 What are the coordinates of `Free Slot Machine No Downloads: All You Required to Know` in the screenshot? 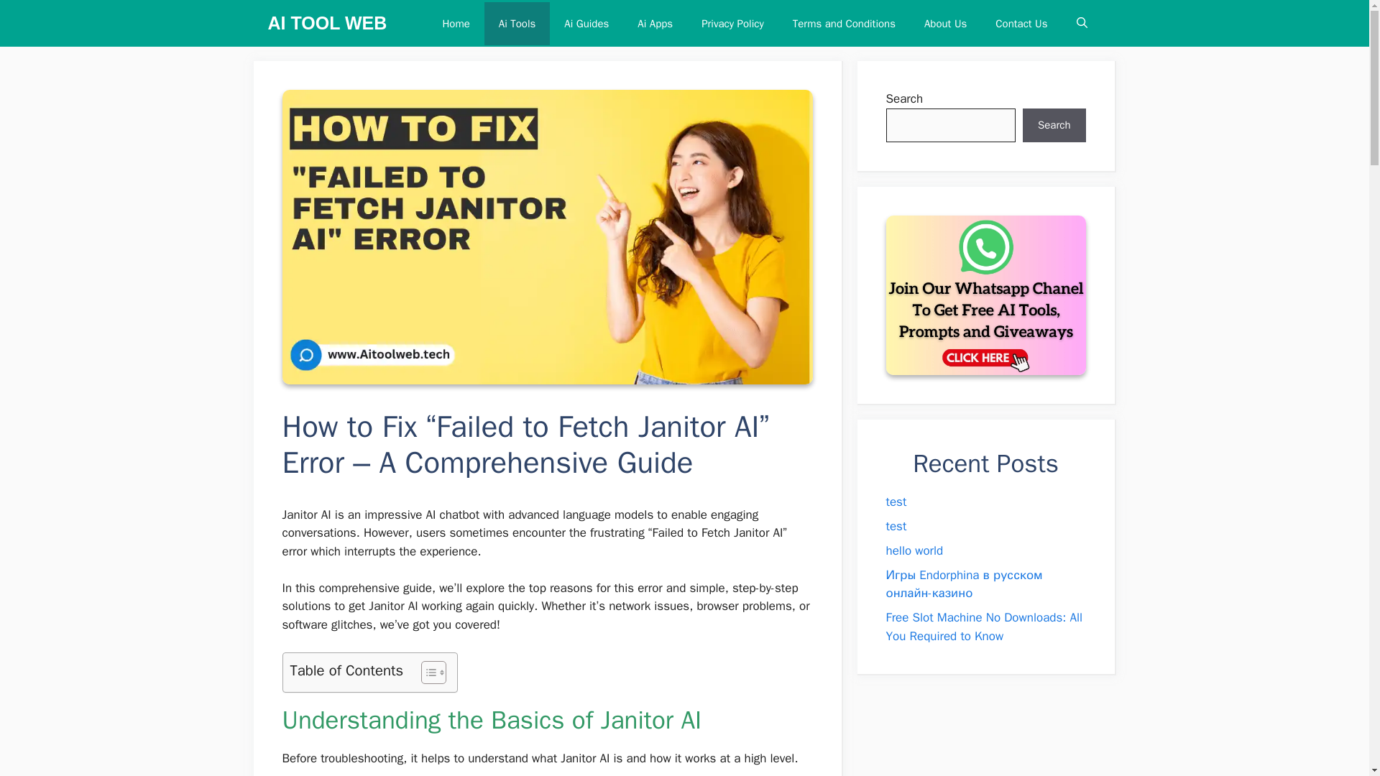 It's located at (983, 627).